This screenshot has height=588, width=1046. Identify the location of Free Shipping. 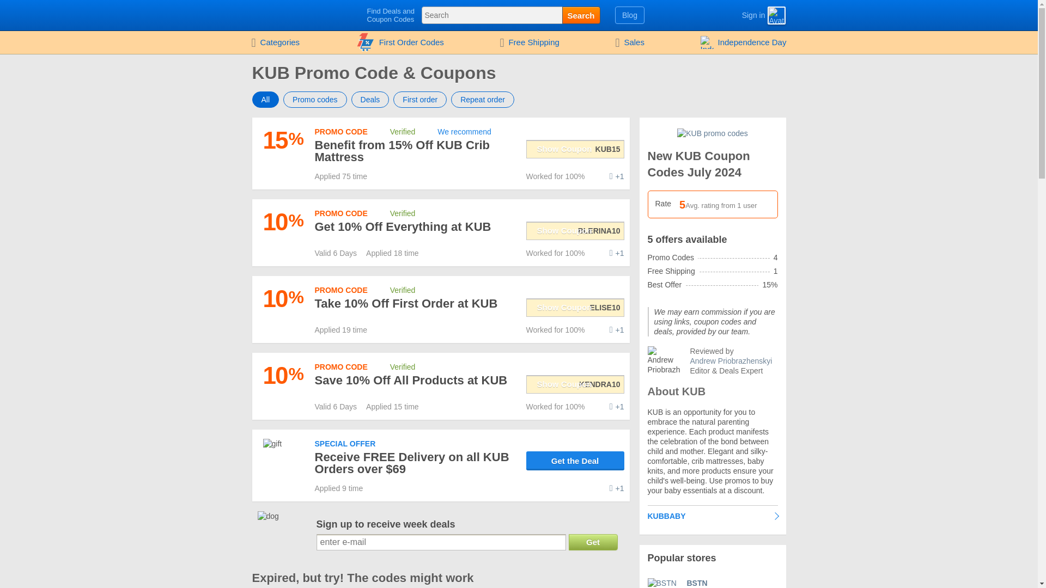
(529, 42).